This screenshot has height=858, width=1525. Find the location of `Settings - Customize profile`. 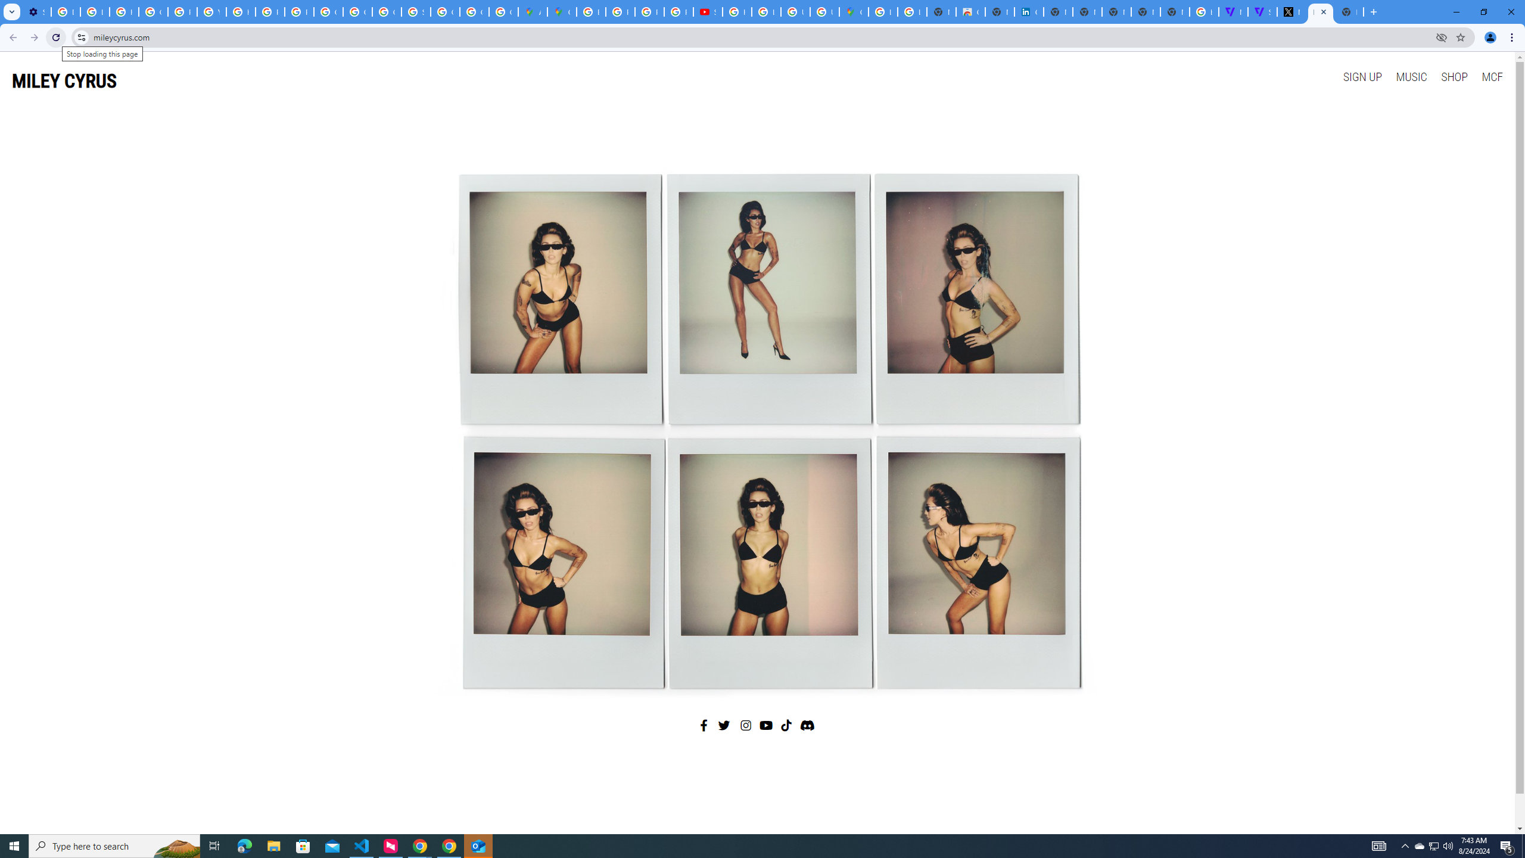

Settings - Customize profile is located at coordinates (36, 12).